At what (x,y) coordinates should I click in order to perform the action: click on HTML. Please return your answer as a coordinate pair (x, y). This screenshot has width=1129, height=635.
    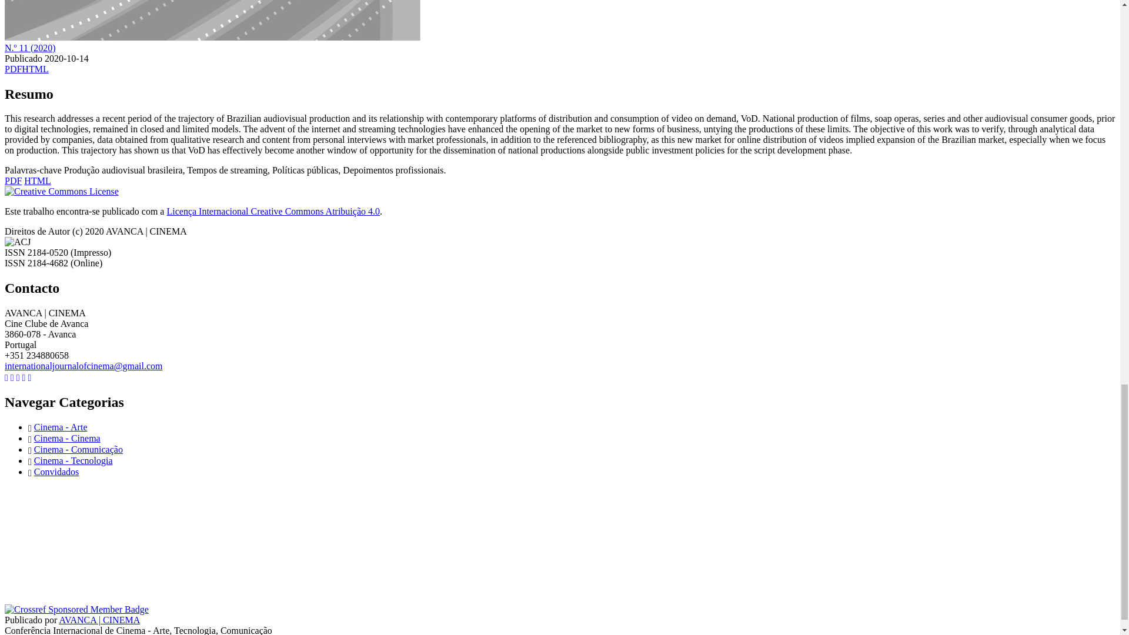
    Looking at the image, I should click on (35, 69).